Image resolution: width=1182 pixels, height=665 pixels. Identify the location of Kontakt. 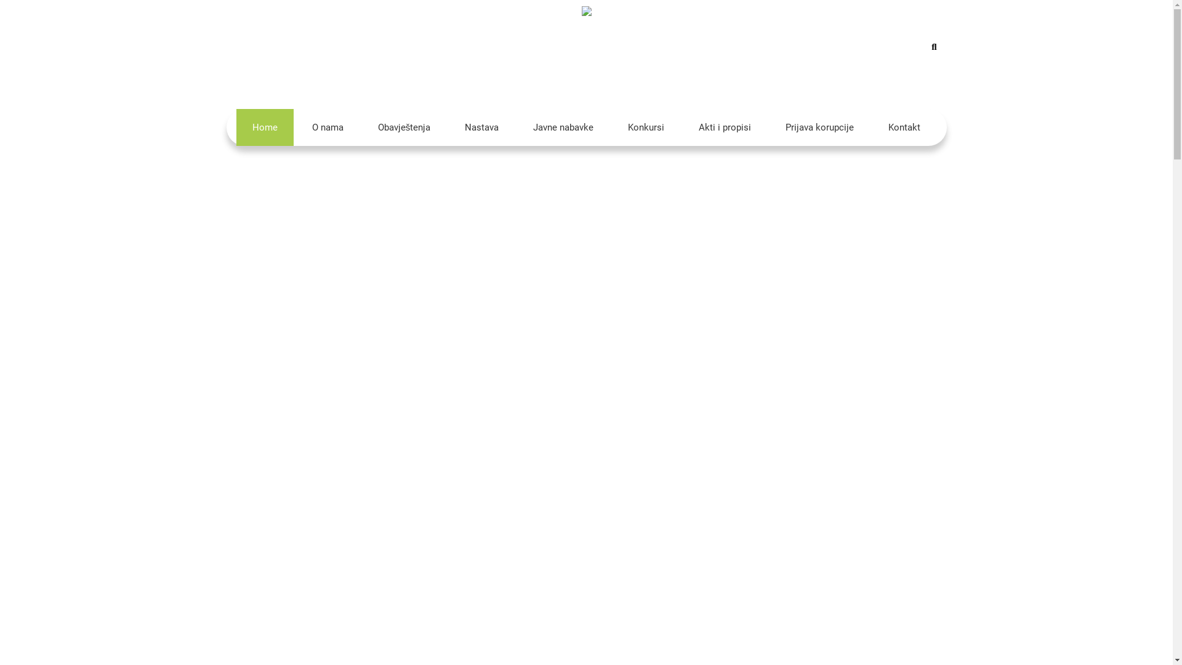
(904, 127).